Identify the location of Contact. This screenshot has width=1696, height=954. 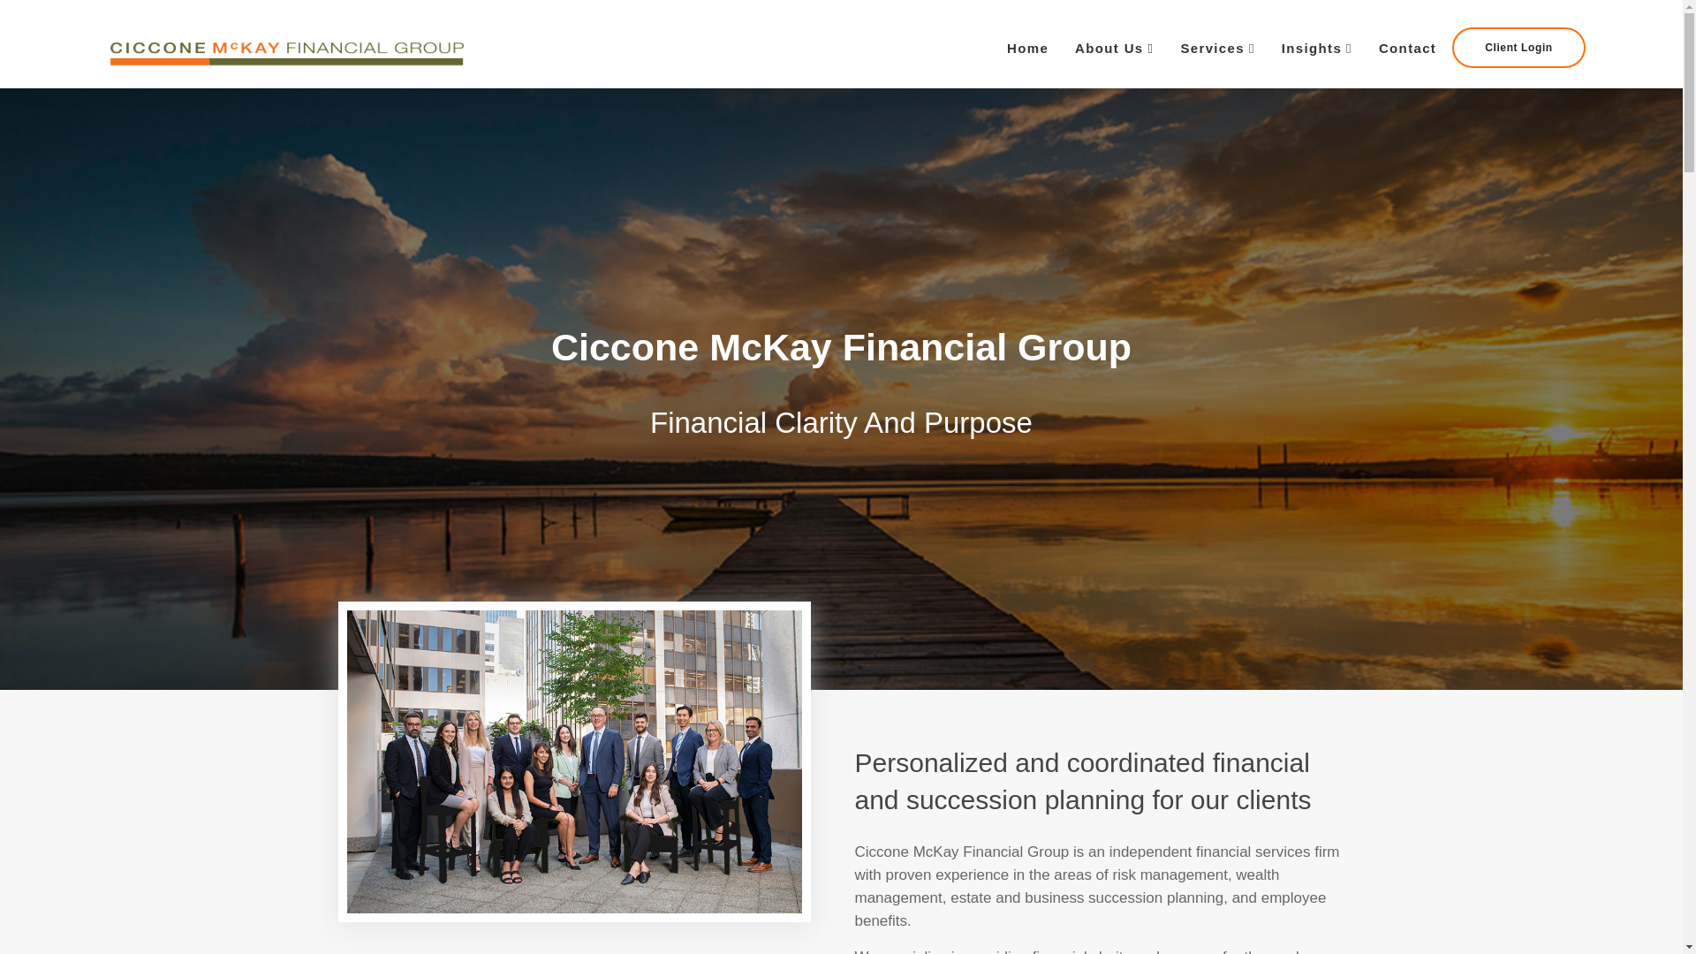
(1407, 48).